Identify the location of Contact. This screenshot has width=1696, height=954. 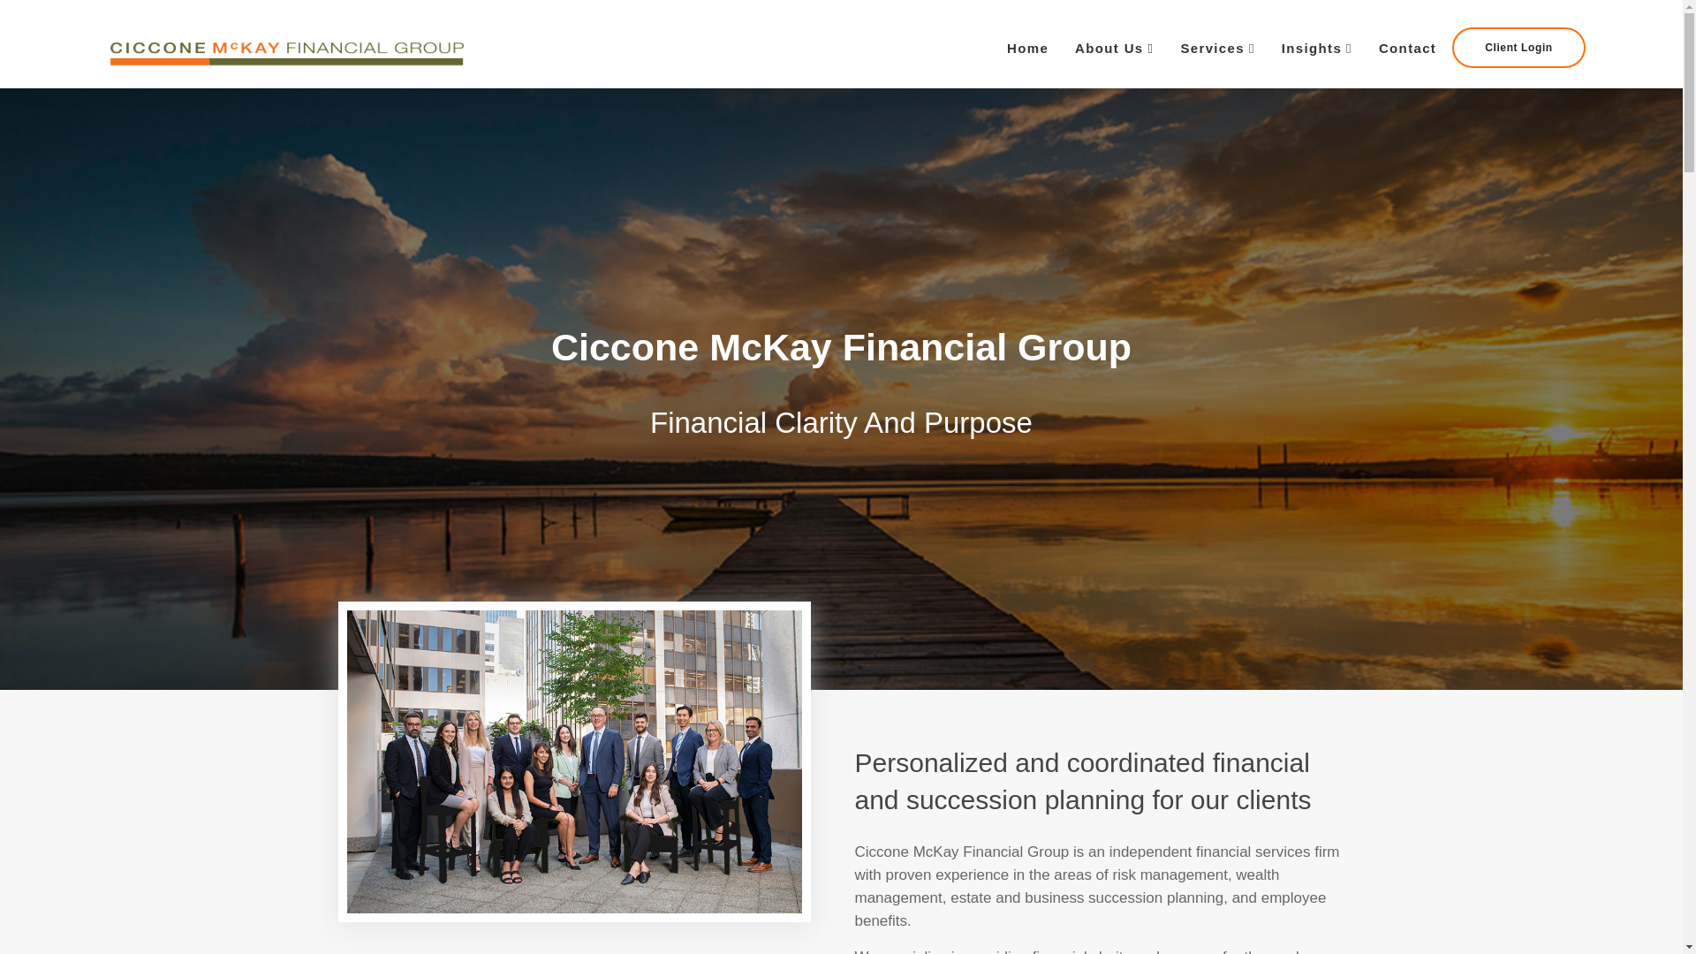
(1407, 48).